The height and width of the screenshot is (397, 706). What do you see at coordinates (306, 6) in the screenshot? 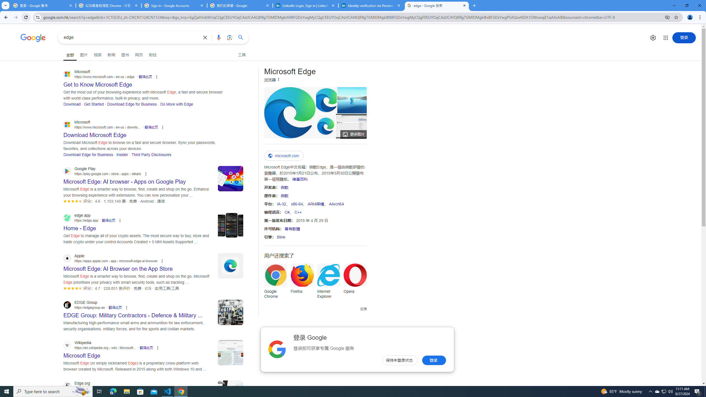
I see `LinkedIn Login, Sign in | LinkedIn` at bounding box center [306, 6].